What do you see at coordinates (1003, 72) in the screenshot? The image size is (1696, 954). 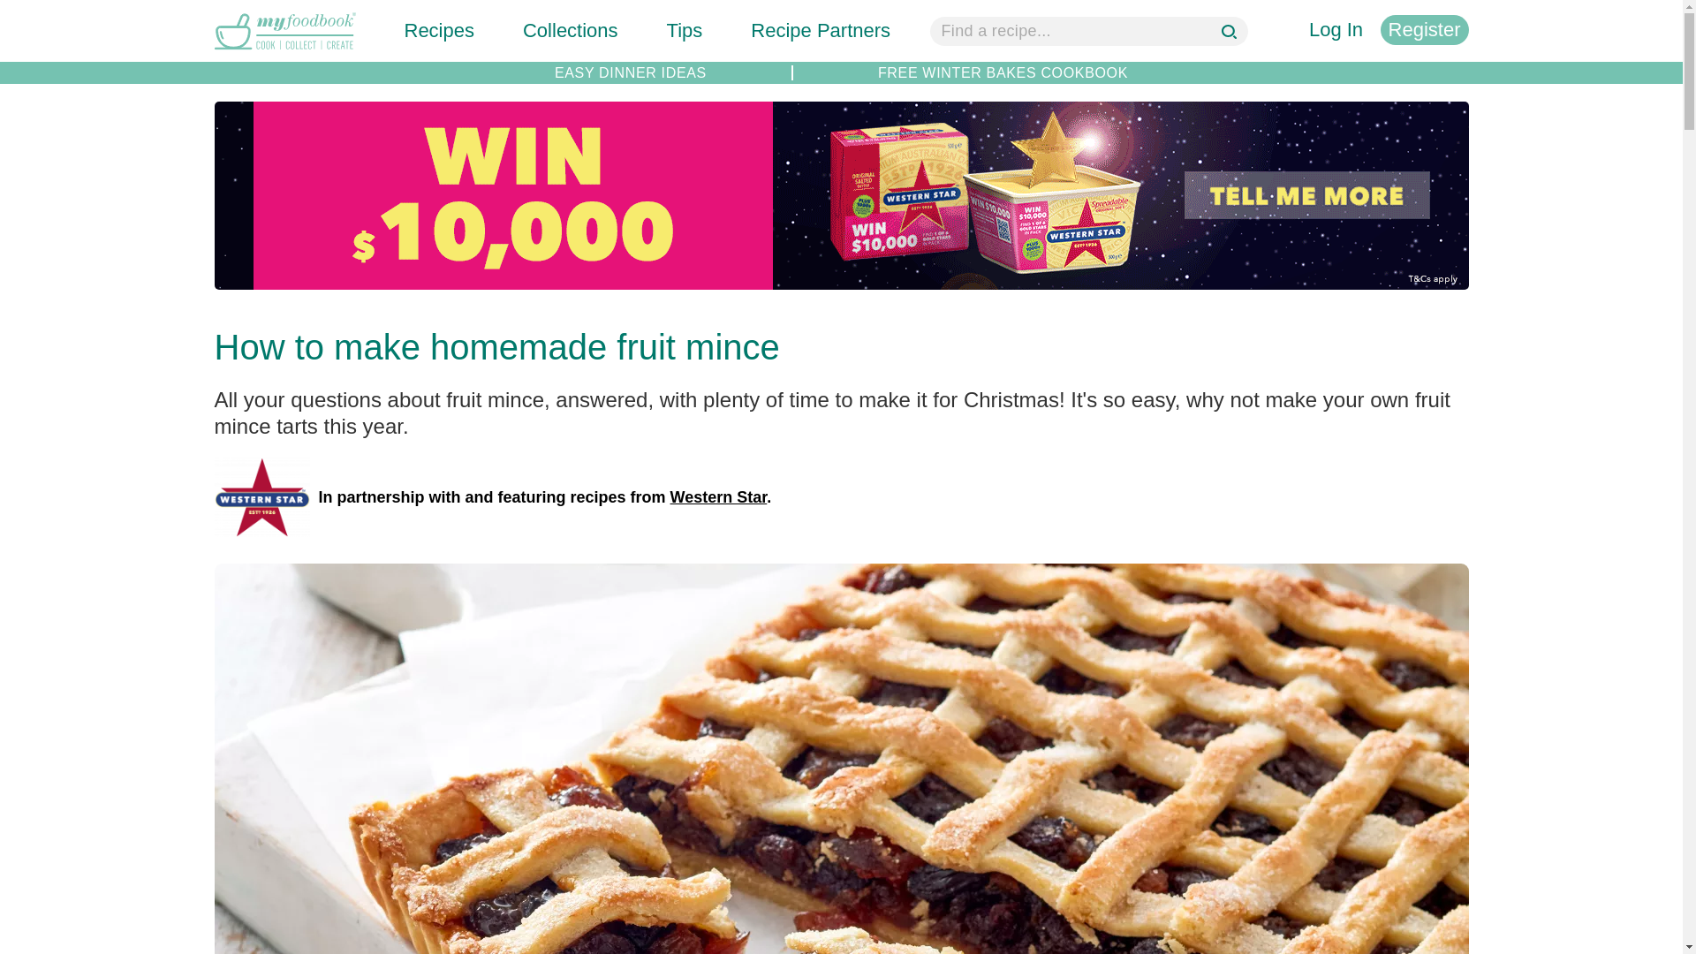 I see `FREE WINTER BAKES COOKBOOK` at bounding box center [1003, 72].